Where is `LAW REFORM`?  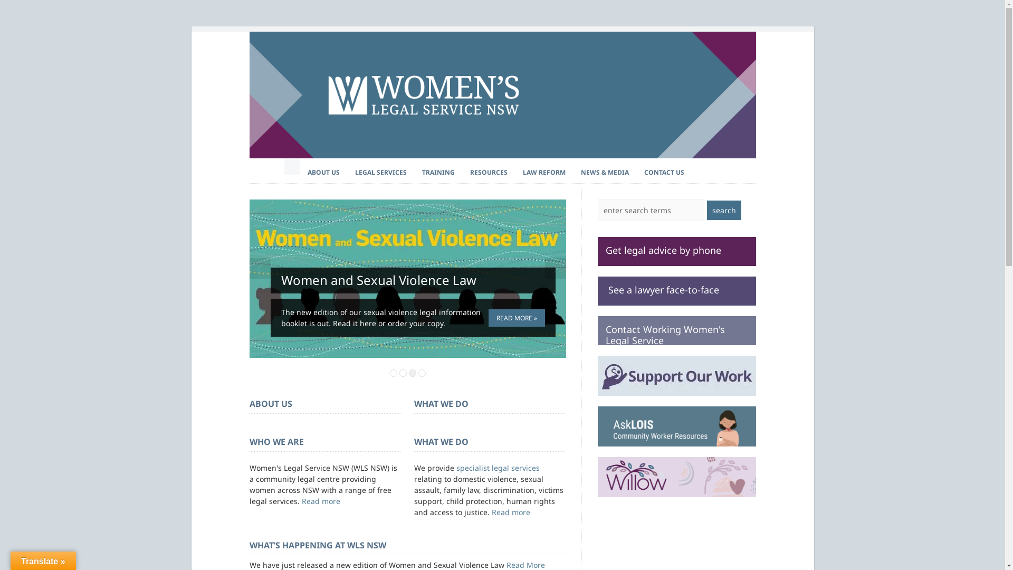
LAW REFORM is located at coordinates (544, 173).